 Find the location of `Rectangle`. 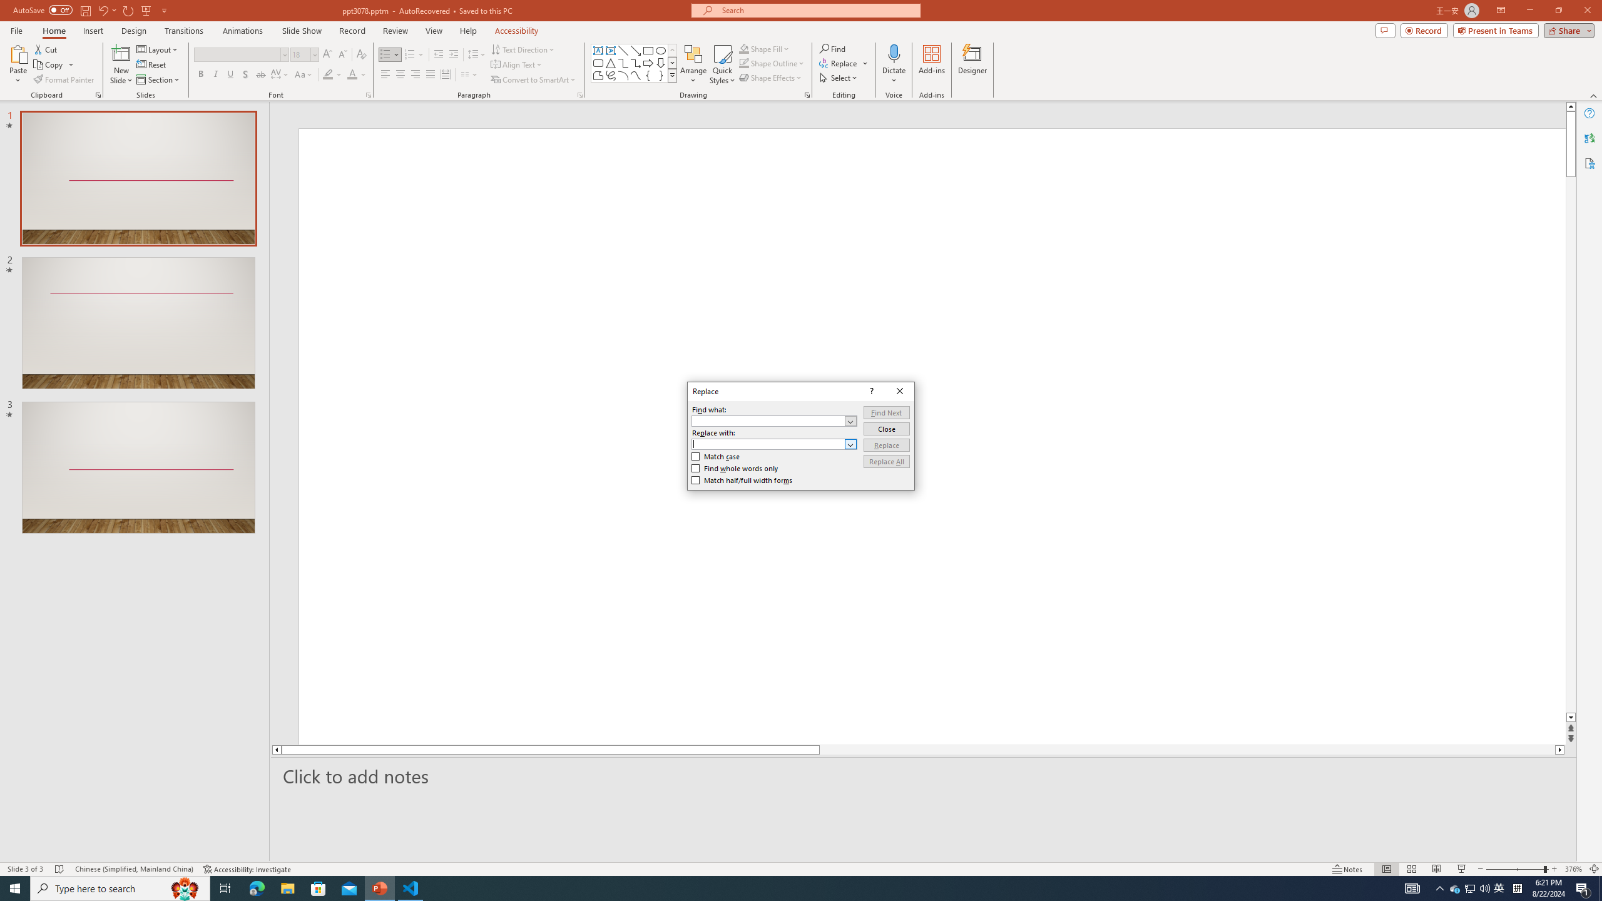

Rectangle is located at coordinates (648, 50).